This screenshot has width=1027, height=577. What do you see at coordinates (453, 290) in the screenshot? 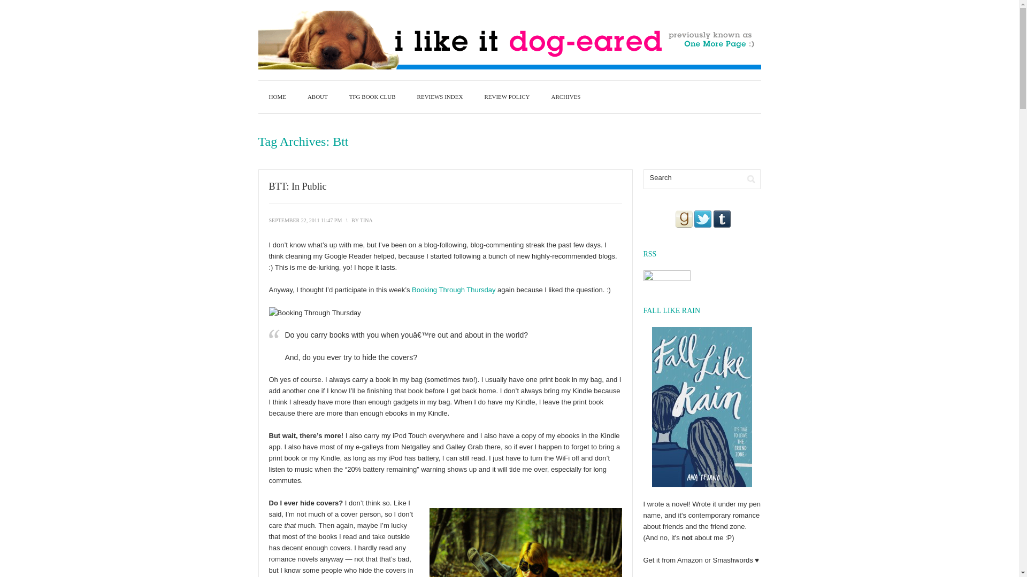
I see `Booking Through Thursday` at bounding box center [453, 290].